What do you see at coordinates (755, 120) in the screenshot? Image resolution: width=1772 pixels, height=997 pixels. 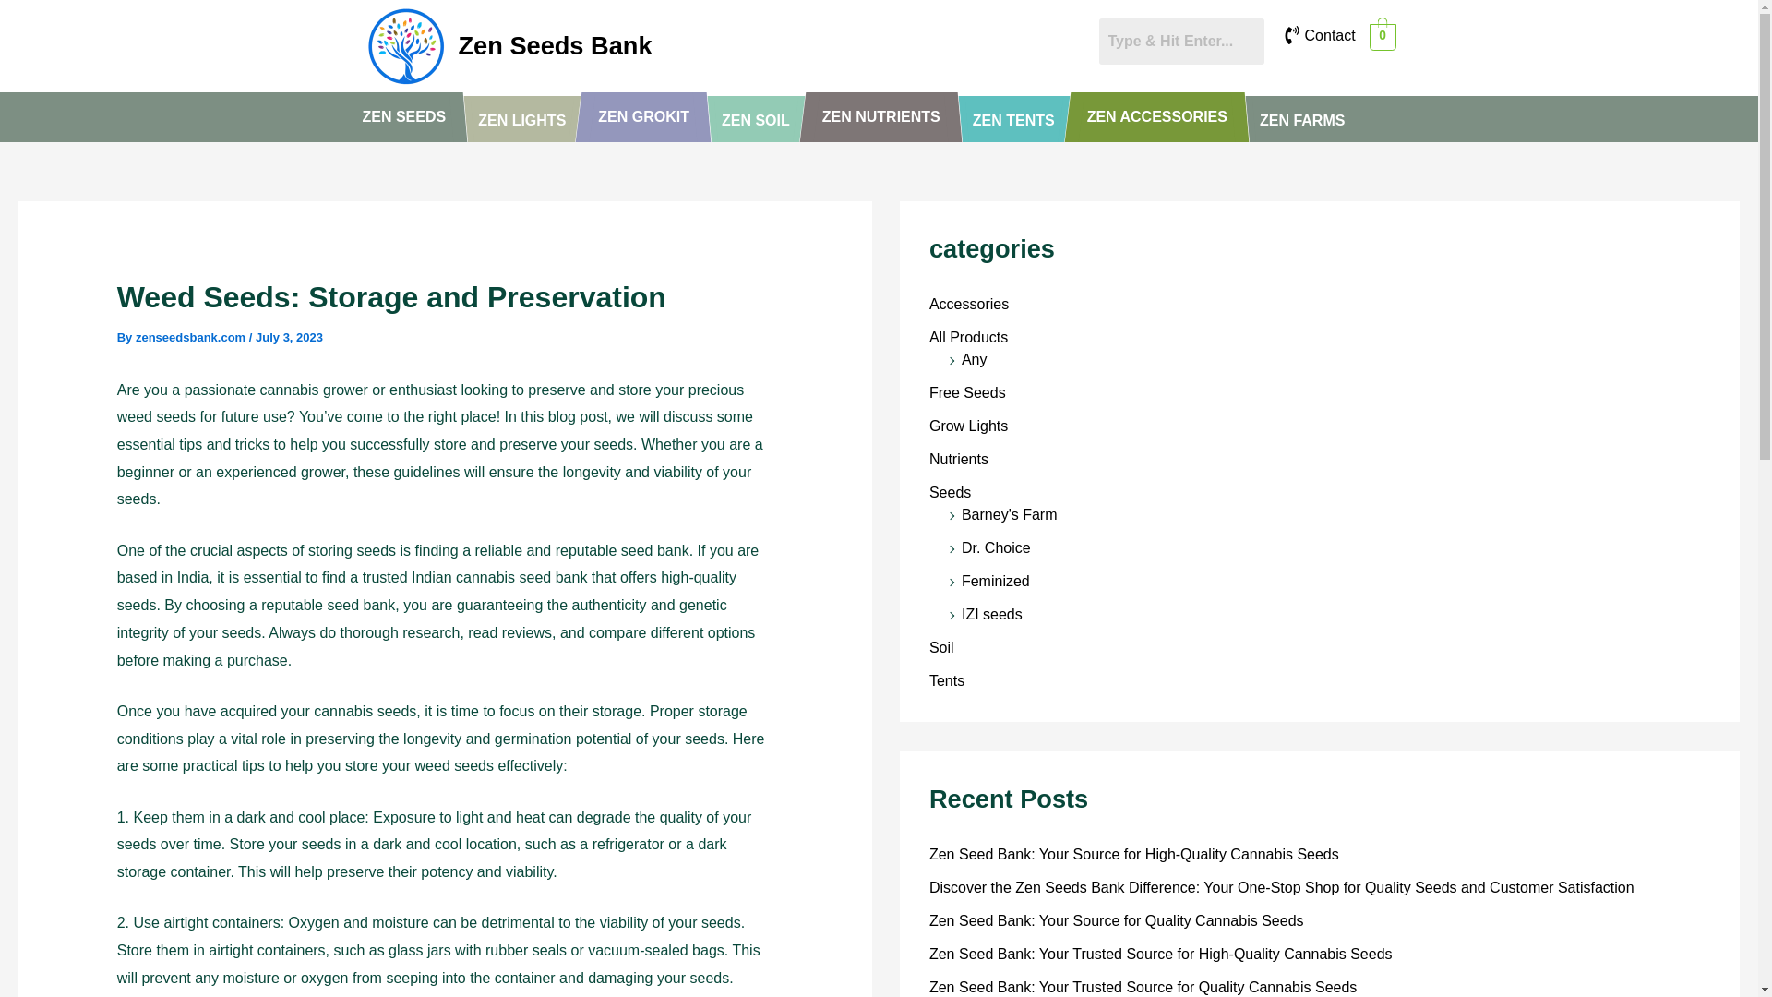 I see `ZEN SOIL` at bounding box center [755, 120].